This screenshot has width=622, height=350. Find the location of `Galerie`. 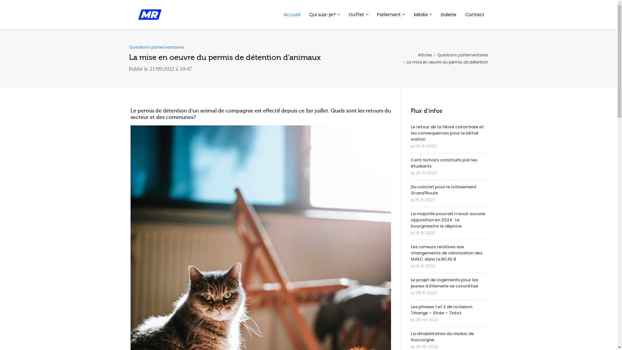

Galerie is located at coordinates (448, 15).